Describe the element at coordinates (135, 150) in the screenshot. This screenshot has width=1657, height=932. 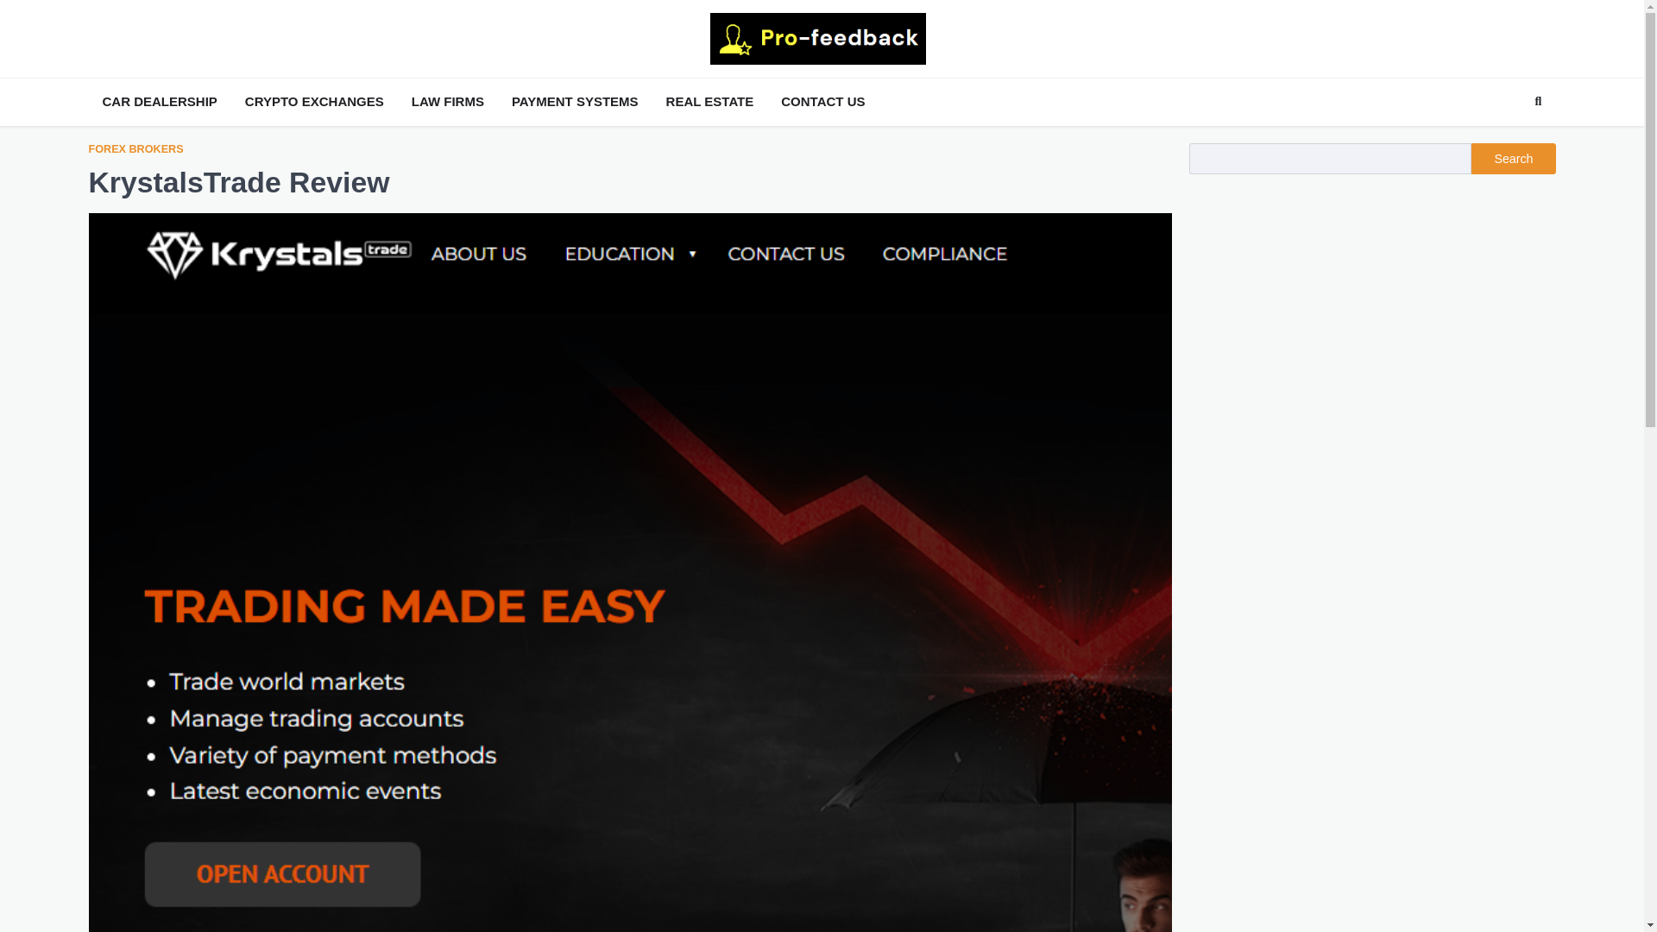
I see `FOREX BROKERS` at that location.